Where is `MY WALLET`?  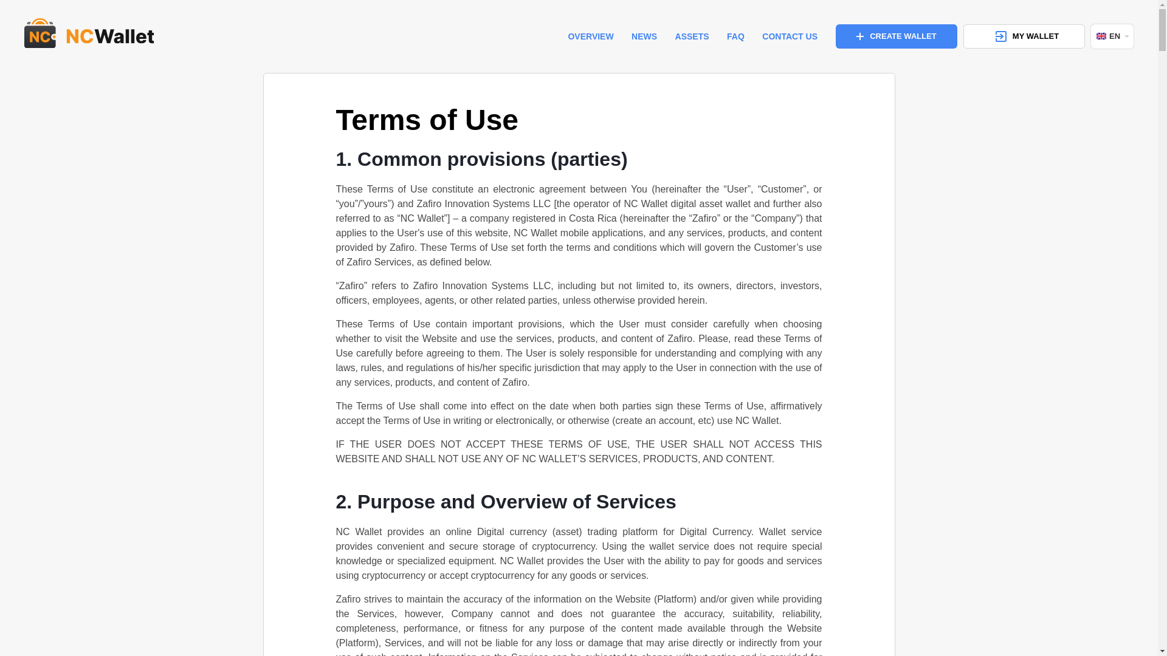
MY WALLET is located at coordinates (1024, 36).